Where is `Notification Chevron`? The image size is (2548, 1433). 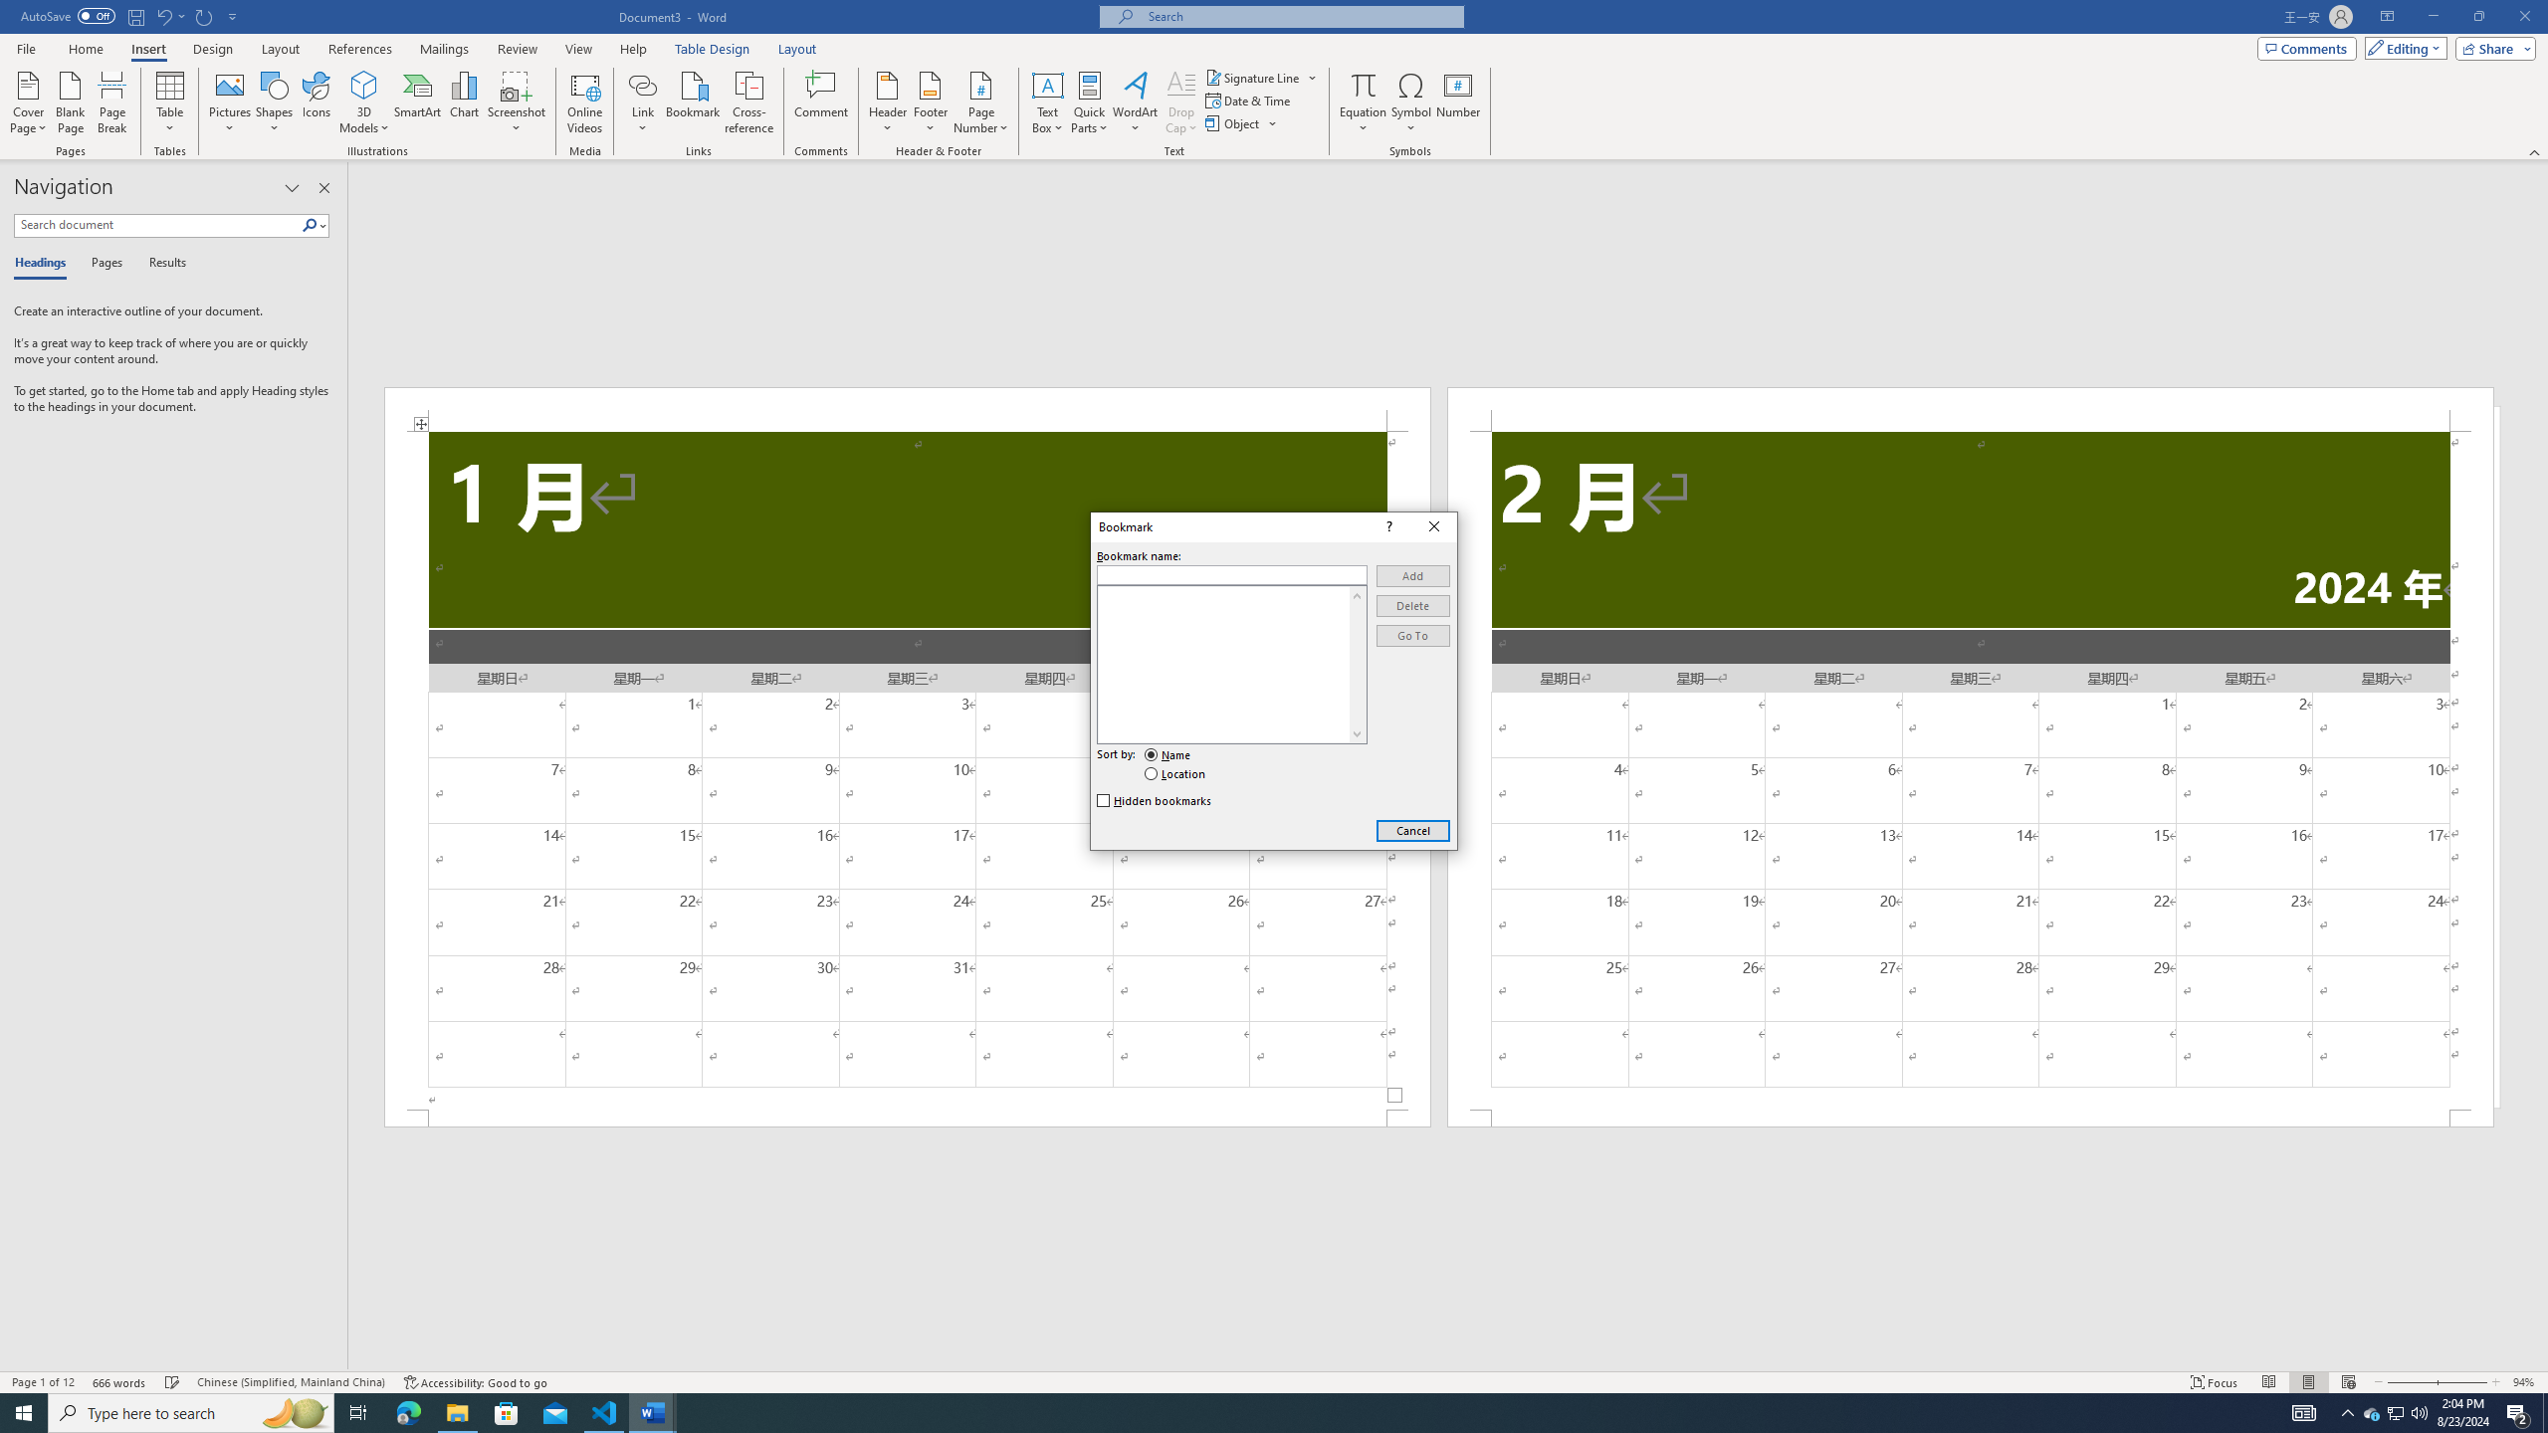
Notification Chevron is located at coordinates (2347, 1413).